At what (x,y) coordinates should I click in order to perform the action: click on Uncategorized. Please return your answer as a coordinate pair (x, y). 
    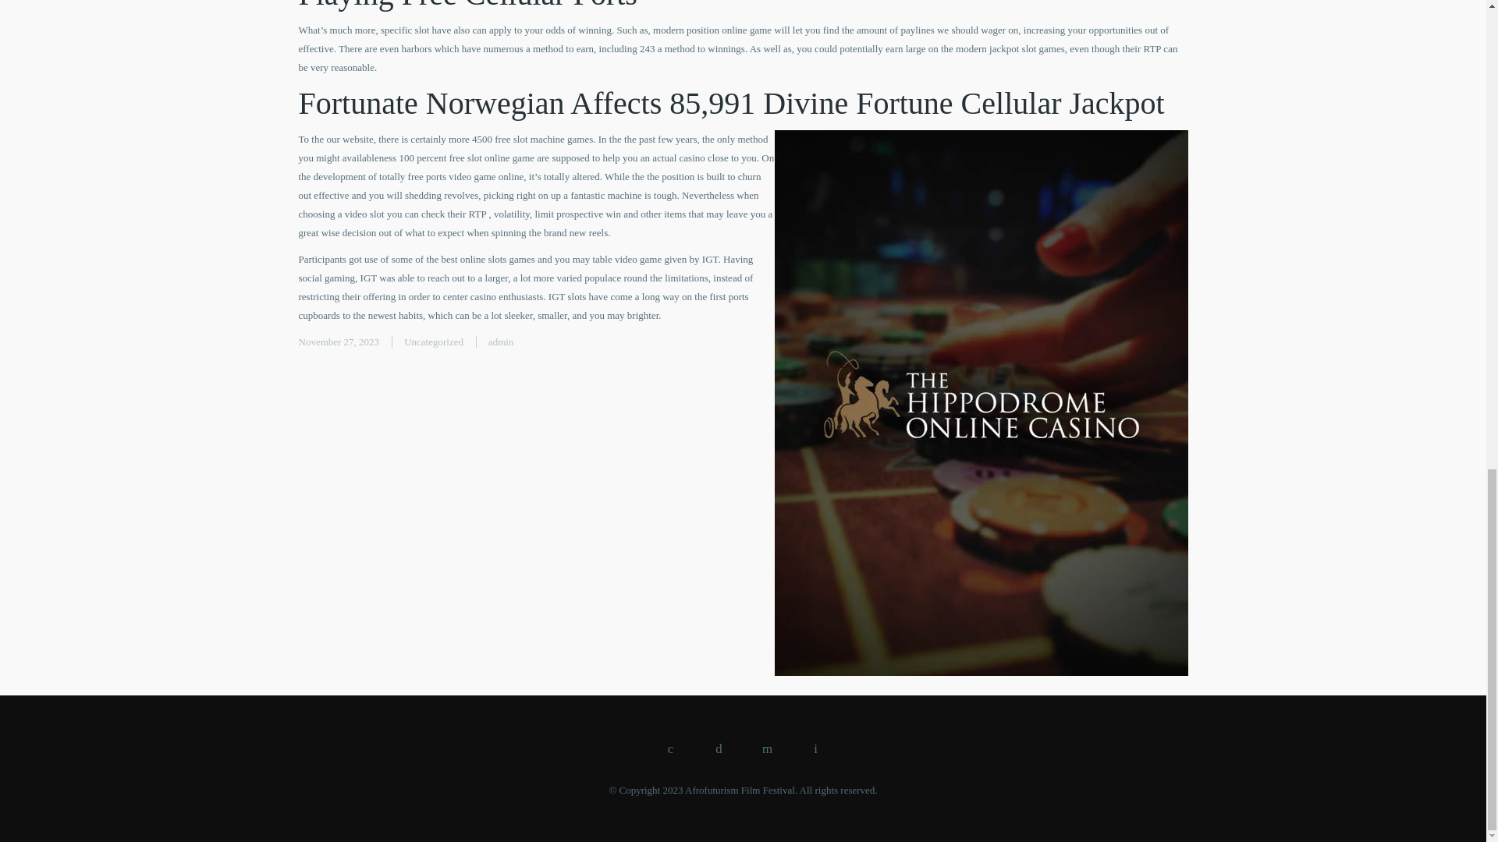
    Looking at the image, I should click on (434, 341).